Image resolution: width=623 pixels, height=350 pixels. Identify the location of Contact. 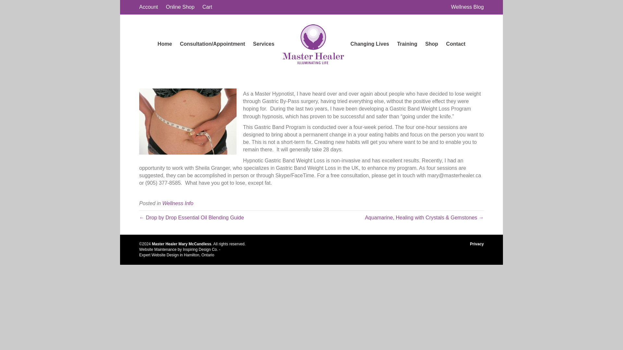
(456, 44).